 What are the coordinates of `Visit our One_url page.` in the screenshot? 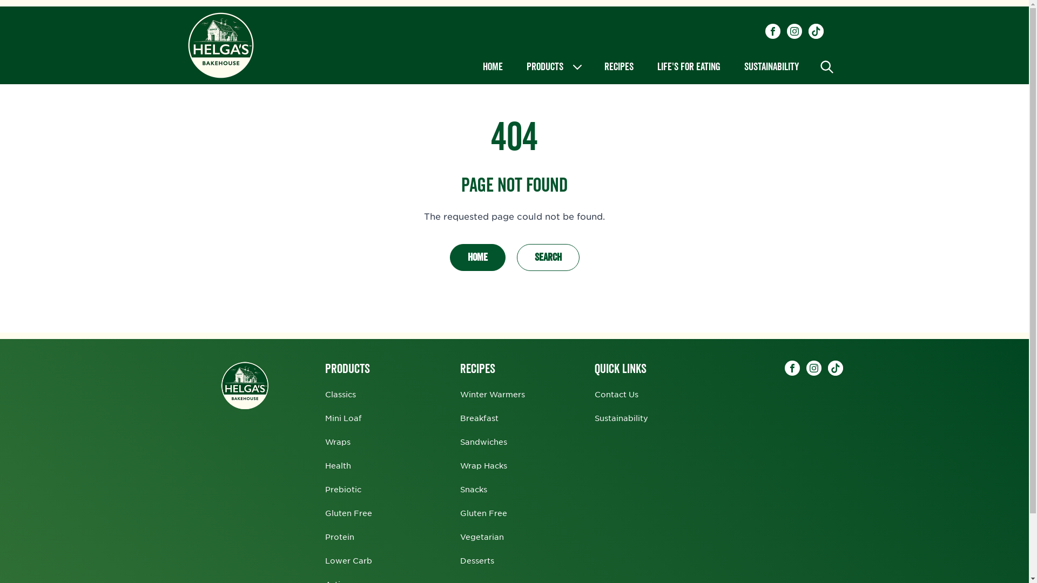 It's located at (816, 31).